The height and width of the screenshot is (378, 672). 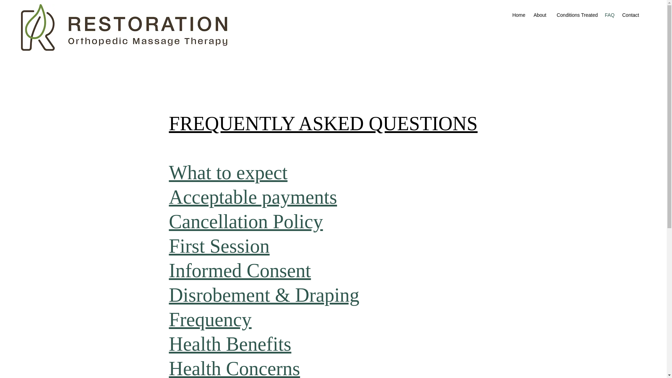 I want to click on FAQ, so click(x=609, y=15).